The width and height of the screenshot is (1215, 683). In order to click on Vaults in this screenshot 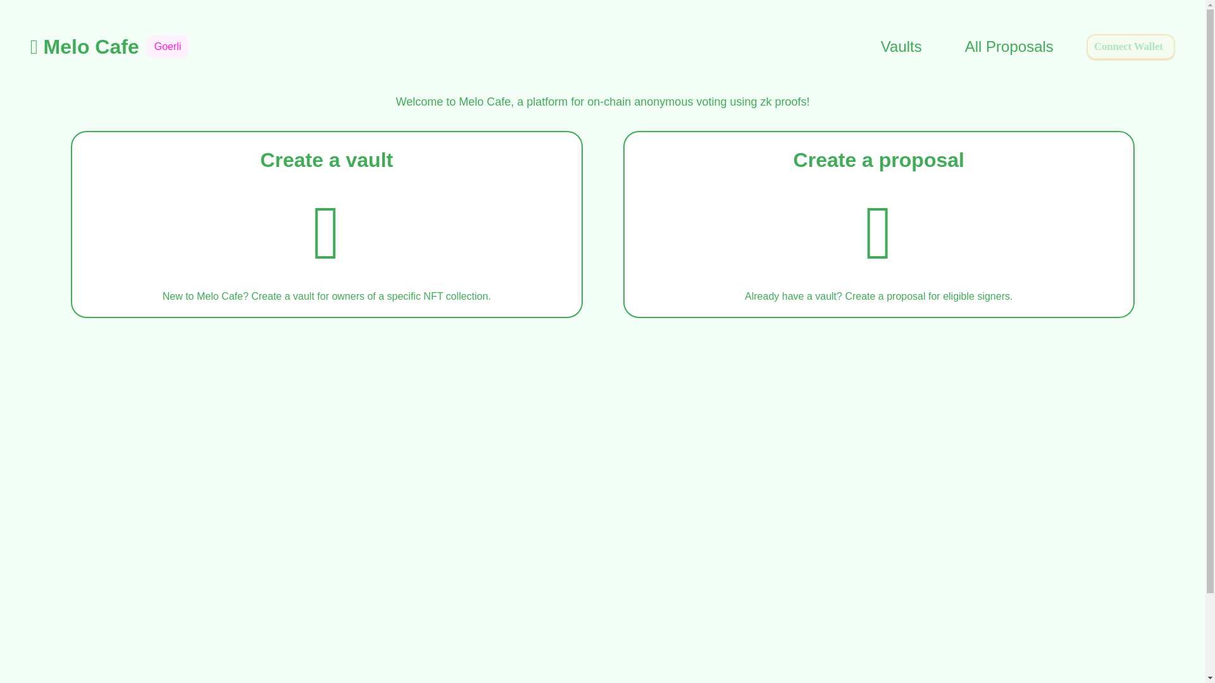, I will do `click(901, 47)`.